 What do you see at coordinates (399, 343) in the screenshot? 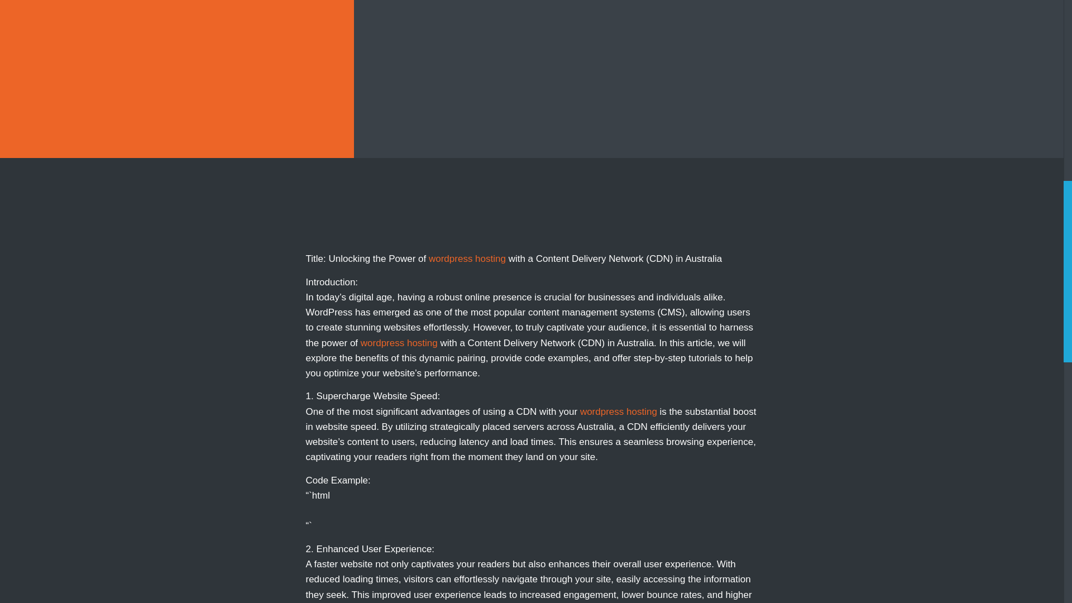
I see `wordpress hosting` at bounding box center [399, 343].